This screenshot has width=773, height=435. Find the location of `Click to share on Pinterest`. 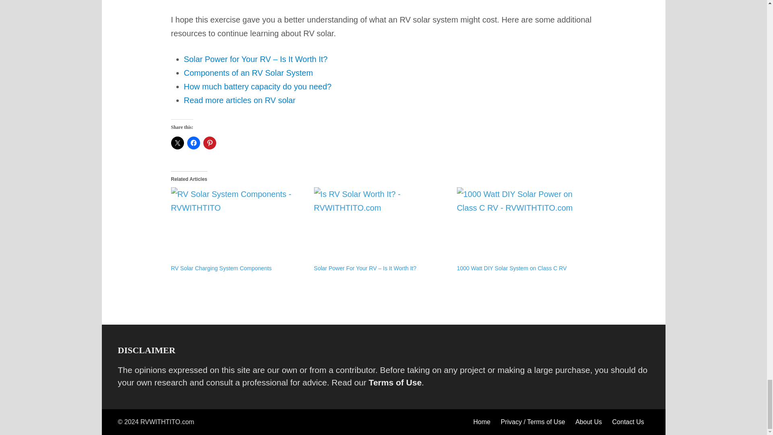

Click to share on Pinterest is located at coordinates (209, 143).